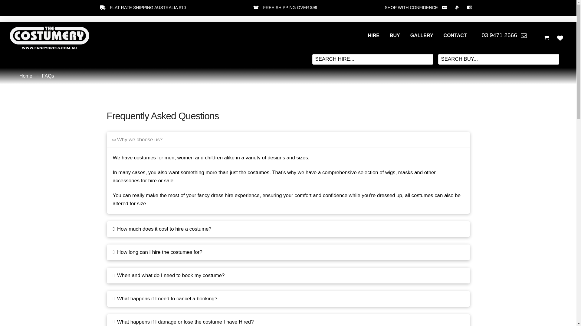  I want to click on Search Hire..., so click(373, 59).